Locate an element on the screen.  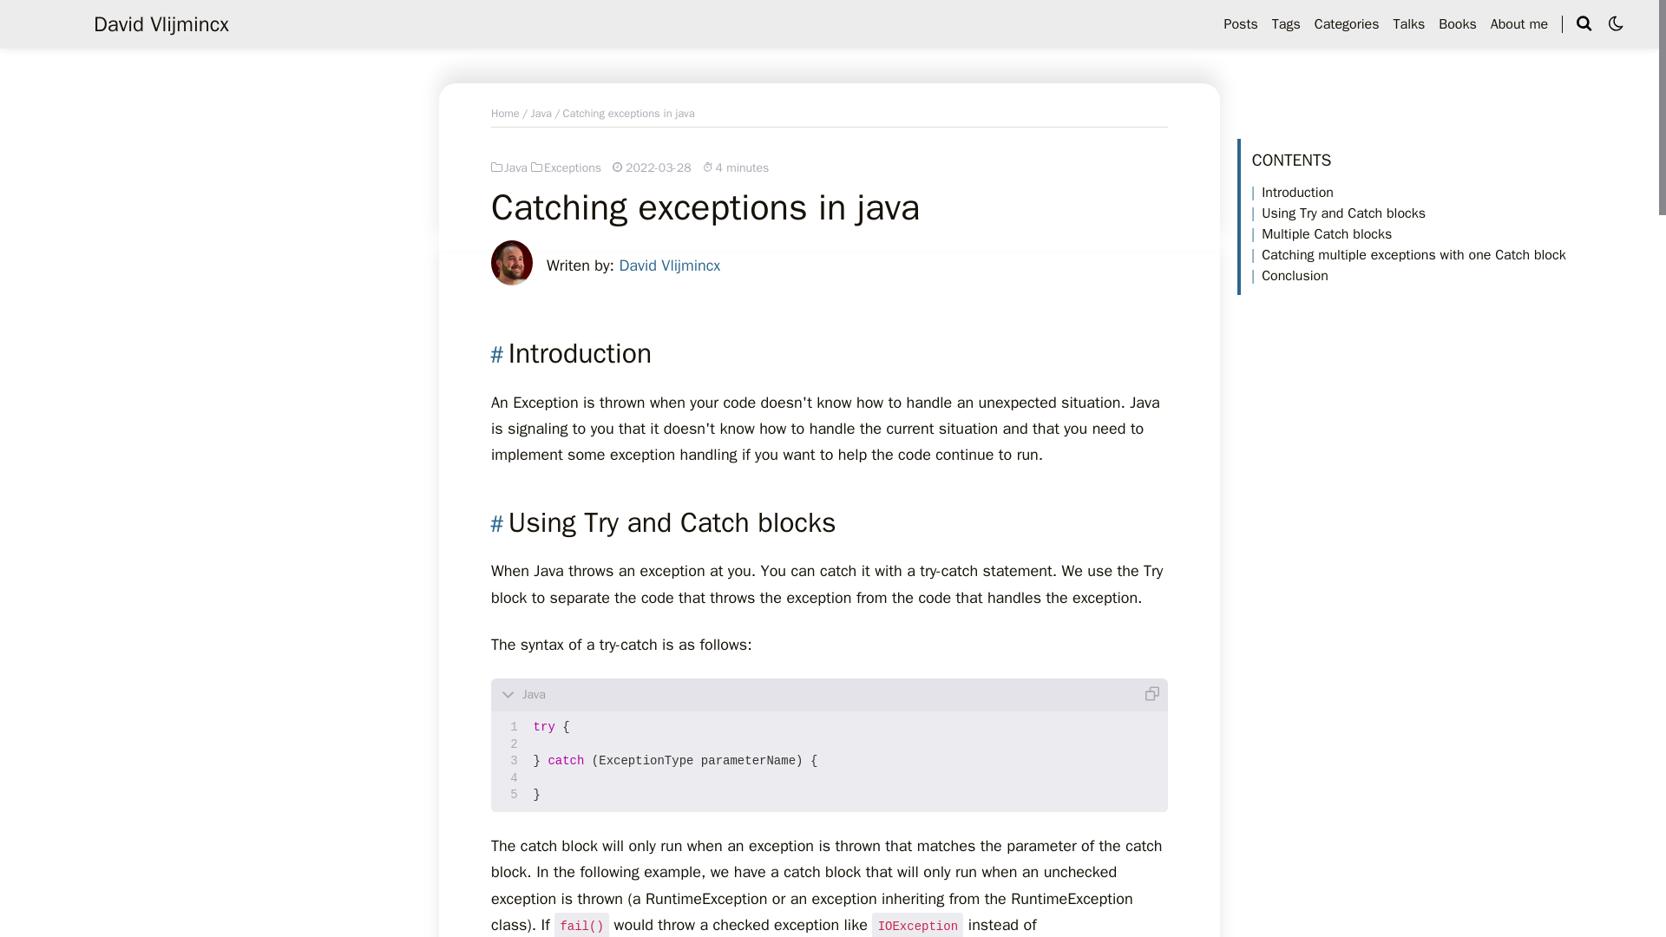
Home is located at coordinates (505, 114).